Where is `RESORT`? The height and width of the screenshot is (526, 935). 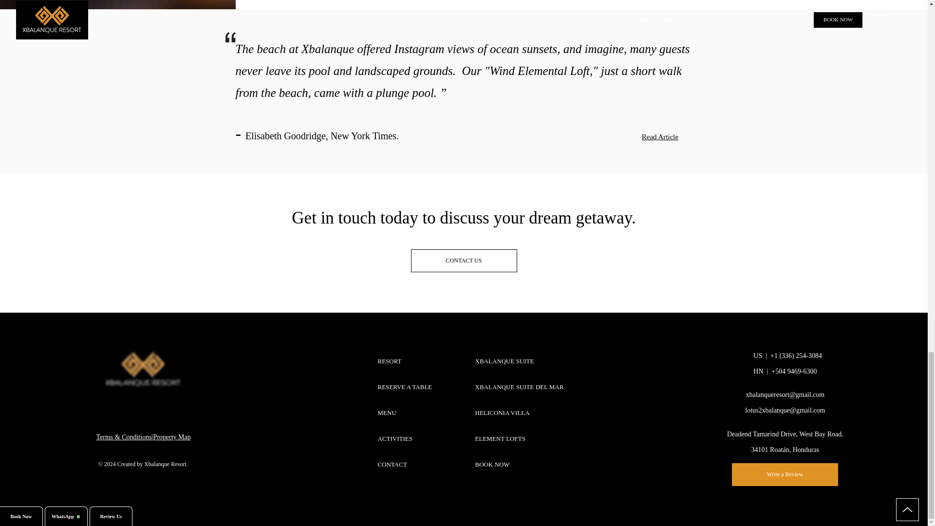
RESORT is located at coordinates (404, 360).